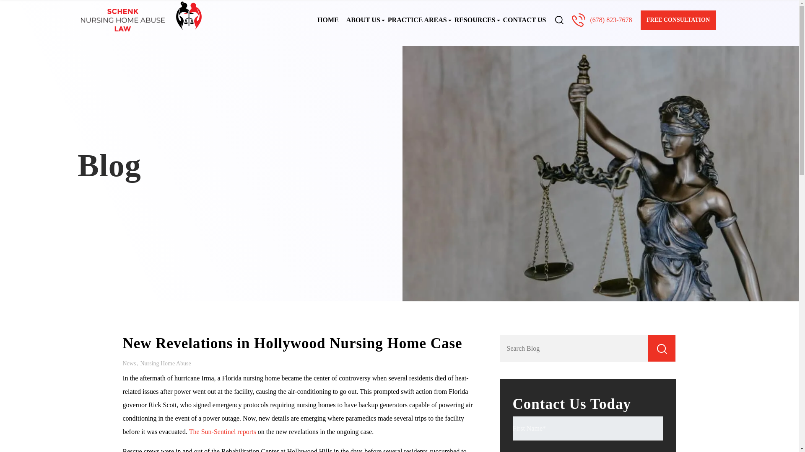  Describe the element at coordinates (475, 20) in the screenshot. I see `RESOURCES` at that location.